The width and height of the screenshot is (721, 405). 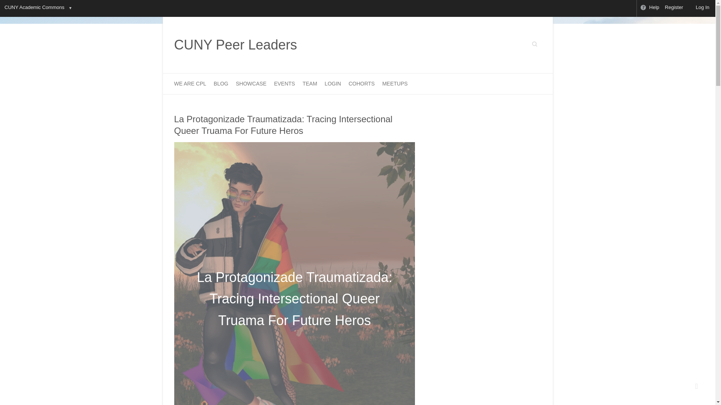 What do you see at coordinates (190, 83) in the screenshot?
I see `WE ARE CPL` at bounding box center [190, 83].